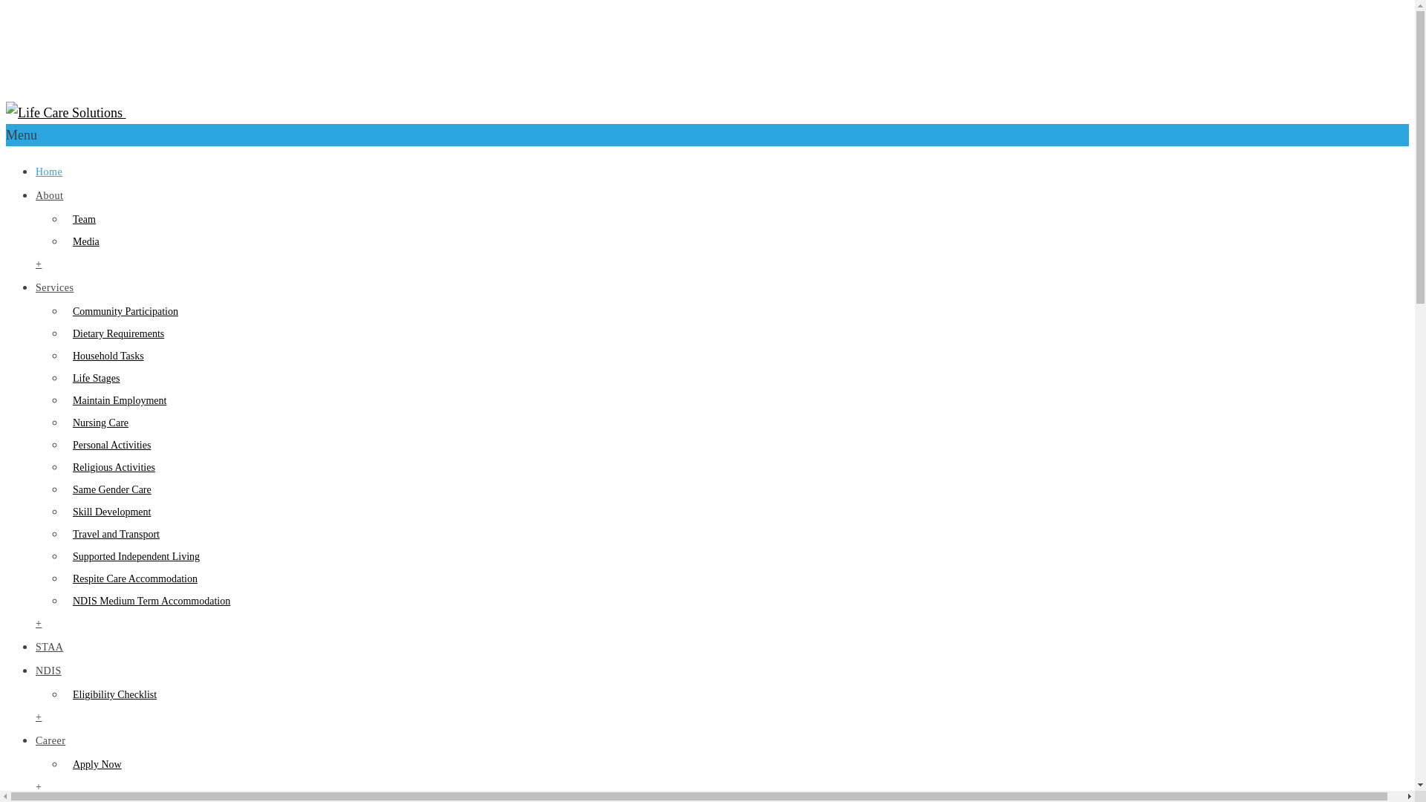 The height and width of the screenshot is (802, 1426). I want to click on +, so click(39, 717).